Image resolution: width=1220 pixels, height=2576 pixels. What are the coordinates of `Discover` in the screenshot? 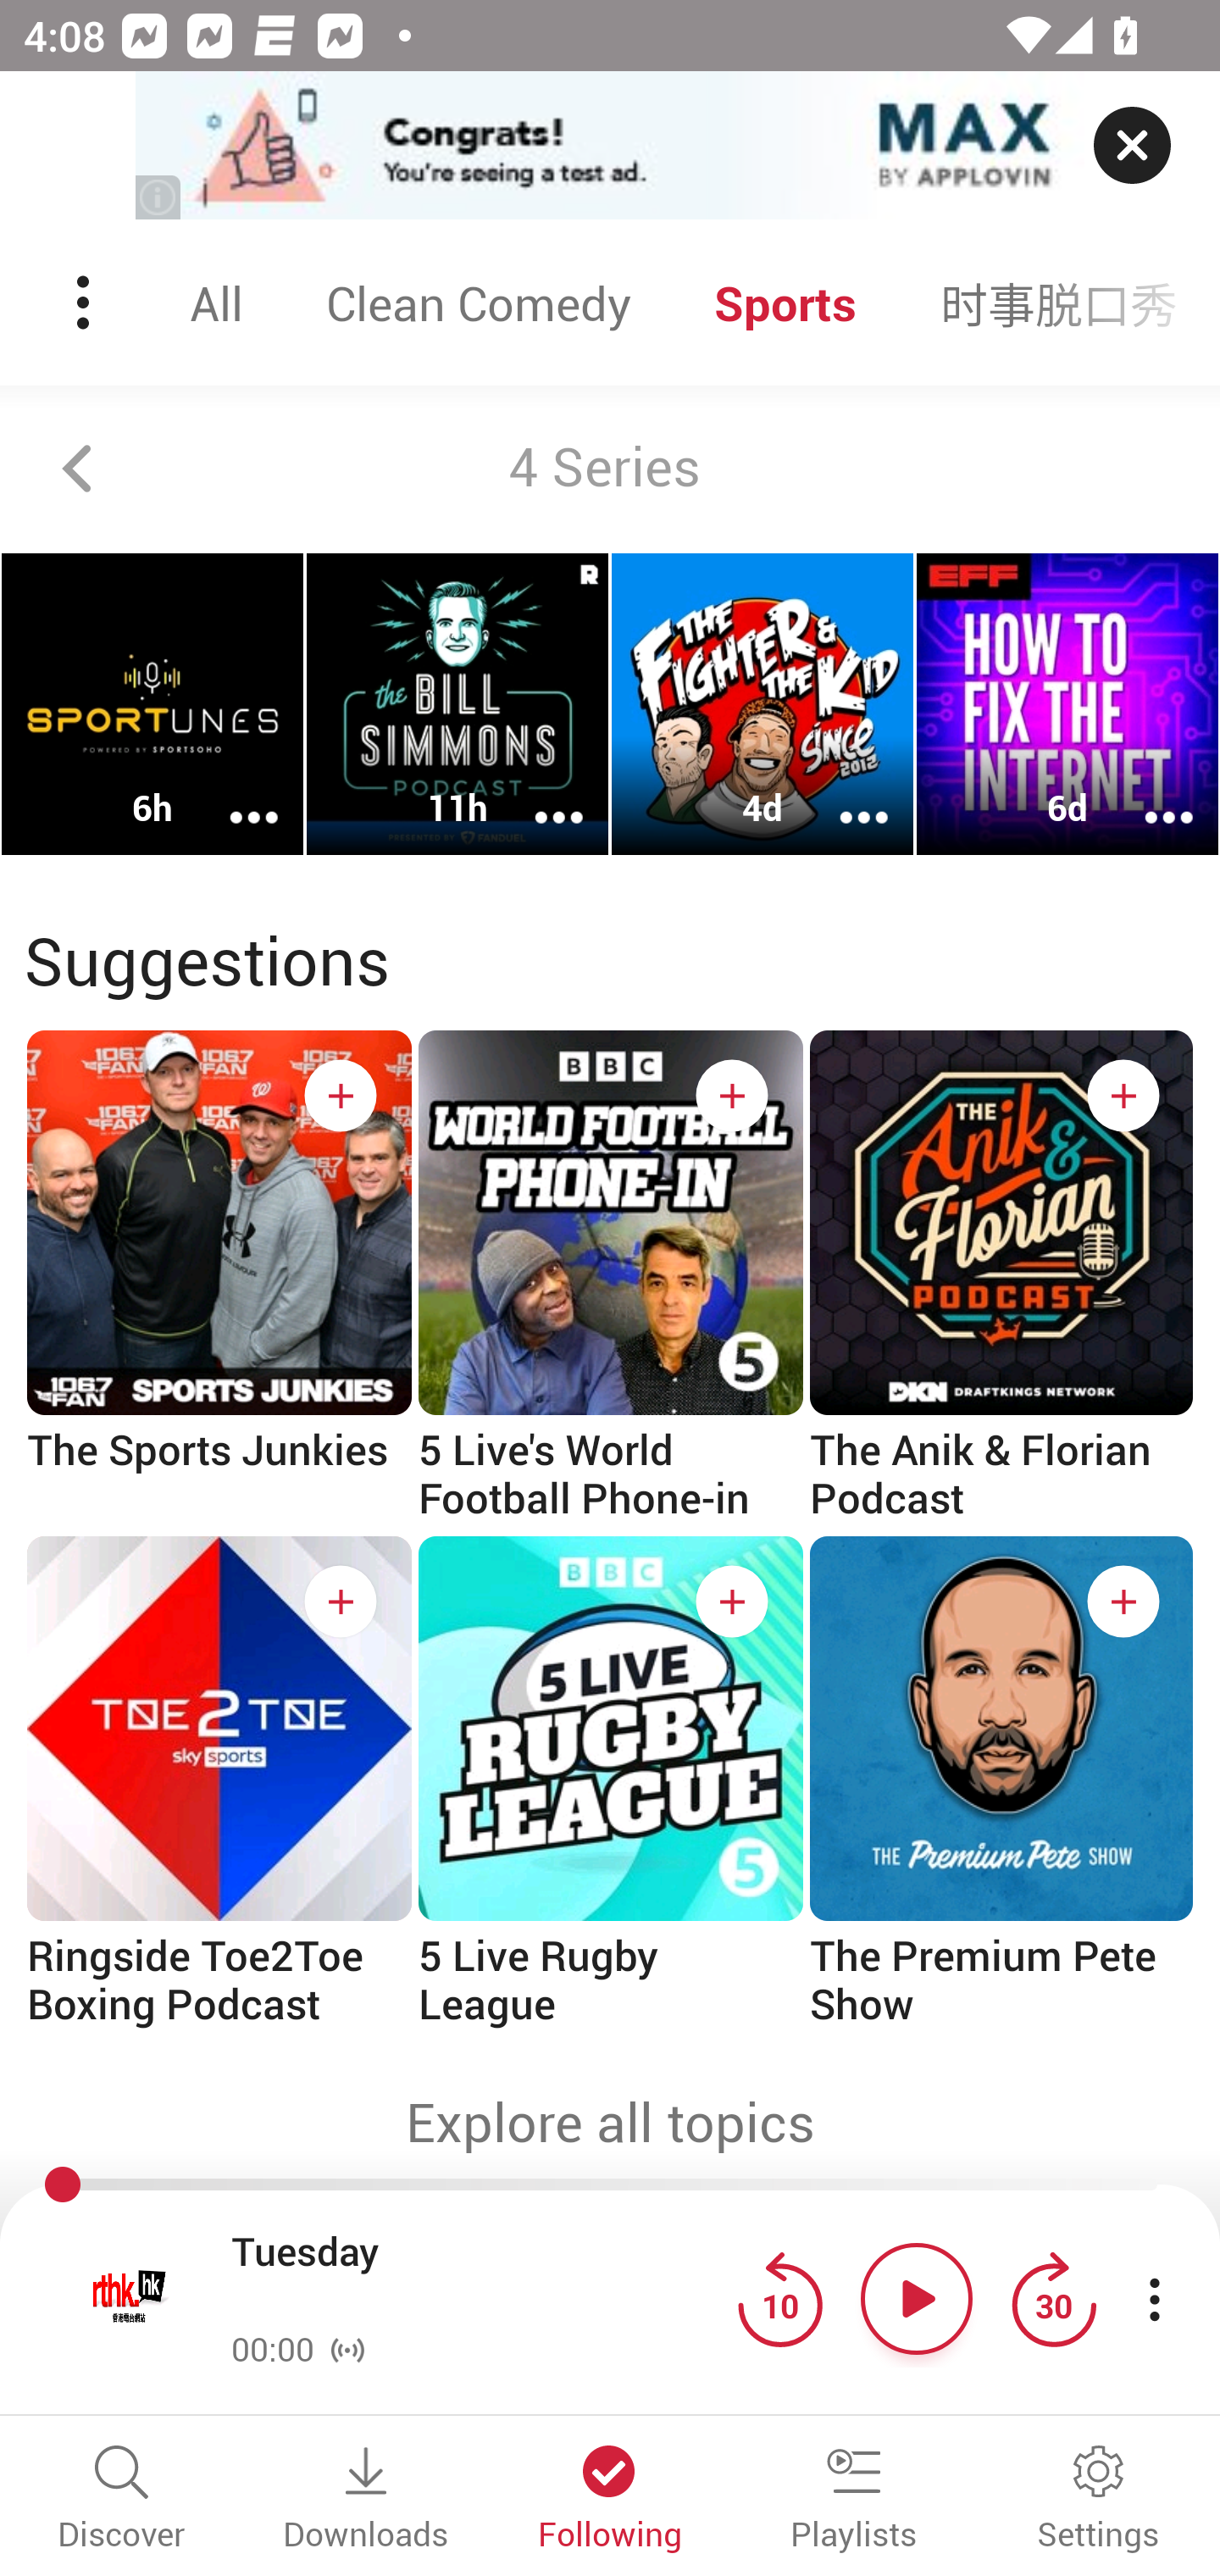 It's located at (122, 2500).